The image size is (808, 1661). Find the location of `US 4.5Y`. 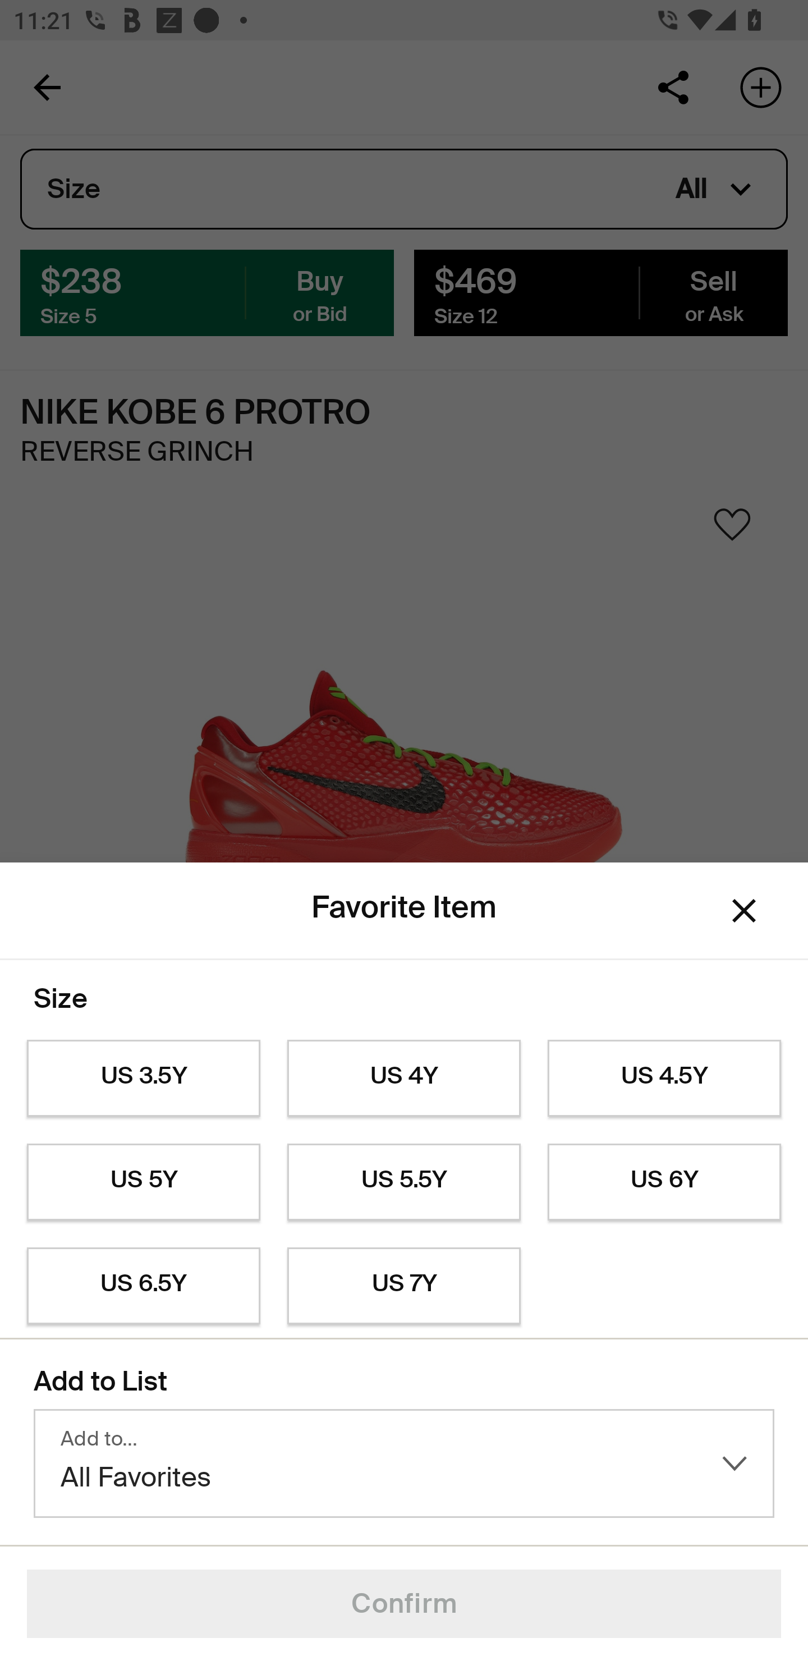

US 4.5Y is located at coordinates (664, 1079).